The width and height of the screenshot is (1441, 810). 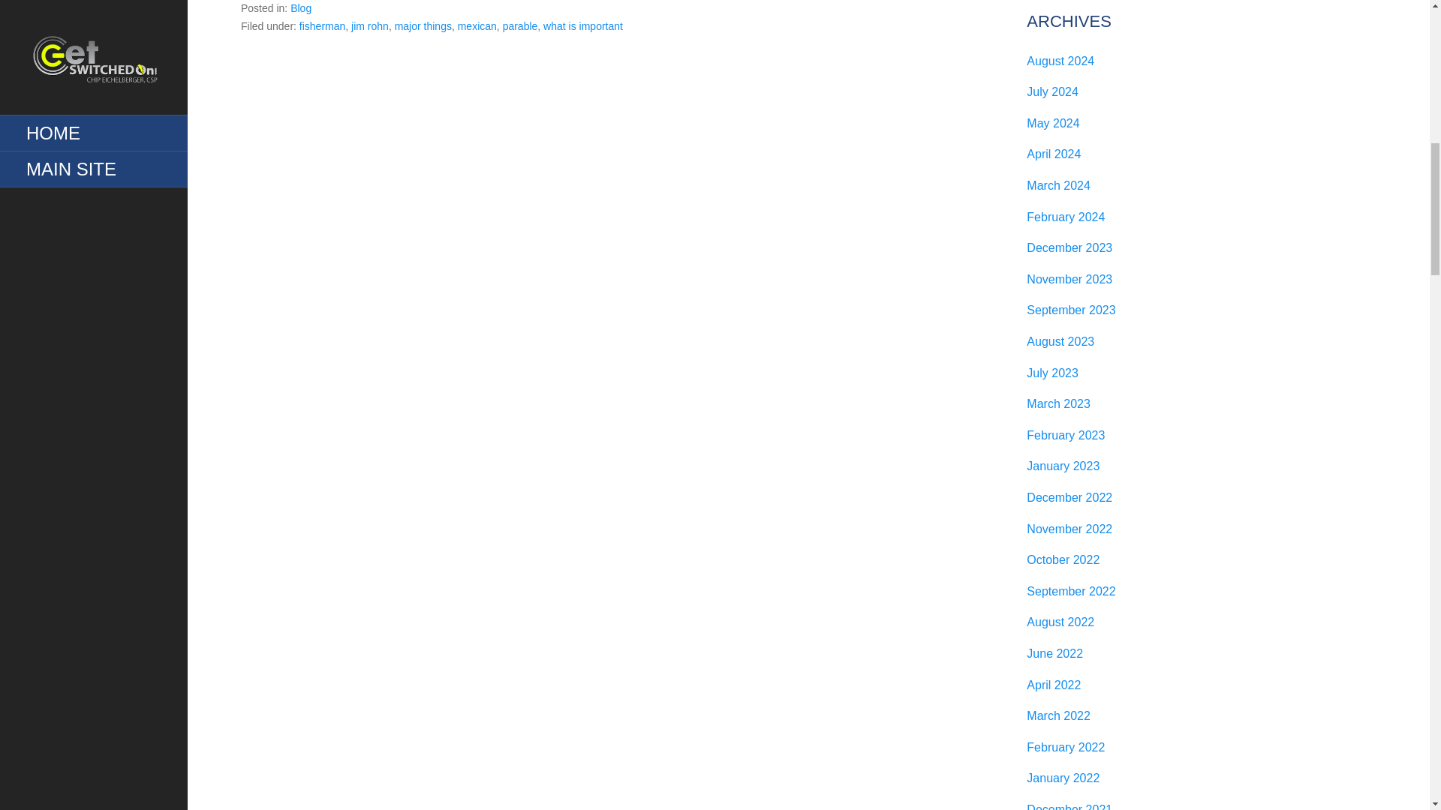 I want to click on jim rohn, so click(x=370, y=26).